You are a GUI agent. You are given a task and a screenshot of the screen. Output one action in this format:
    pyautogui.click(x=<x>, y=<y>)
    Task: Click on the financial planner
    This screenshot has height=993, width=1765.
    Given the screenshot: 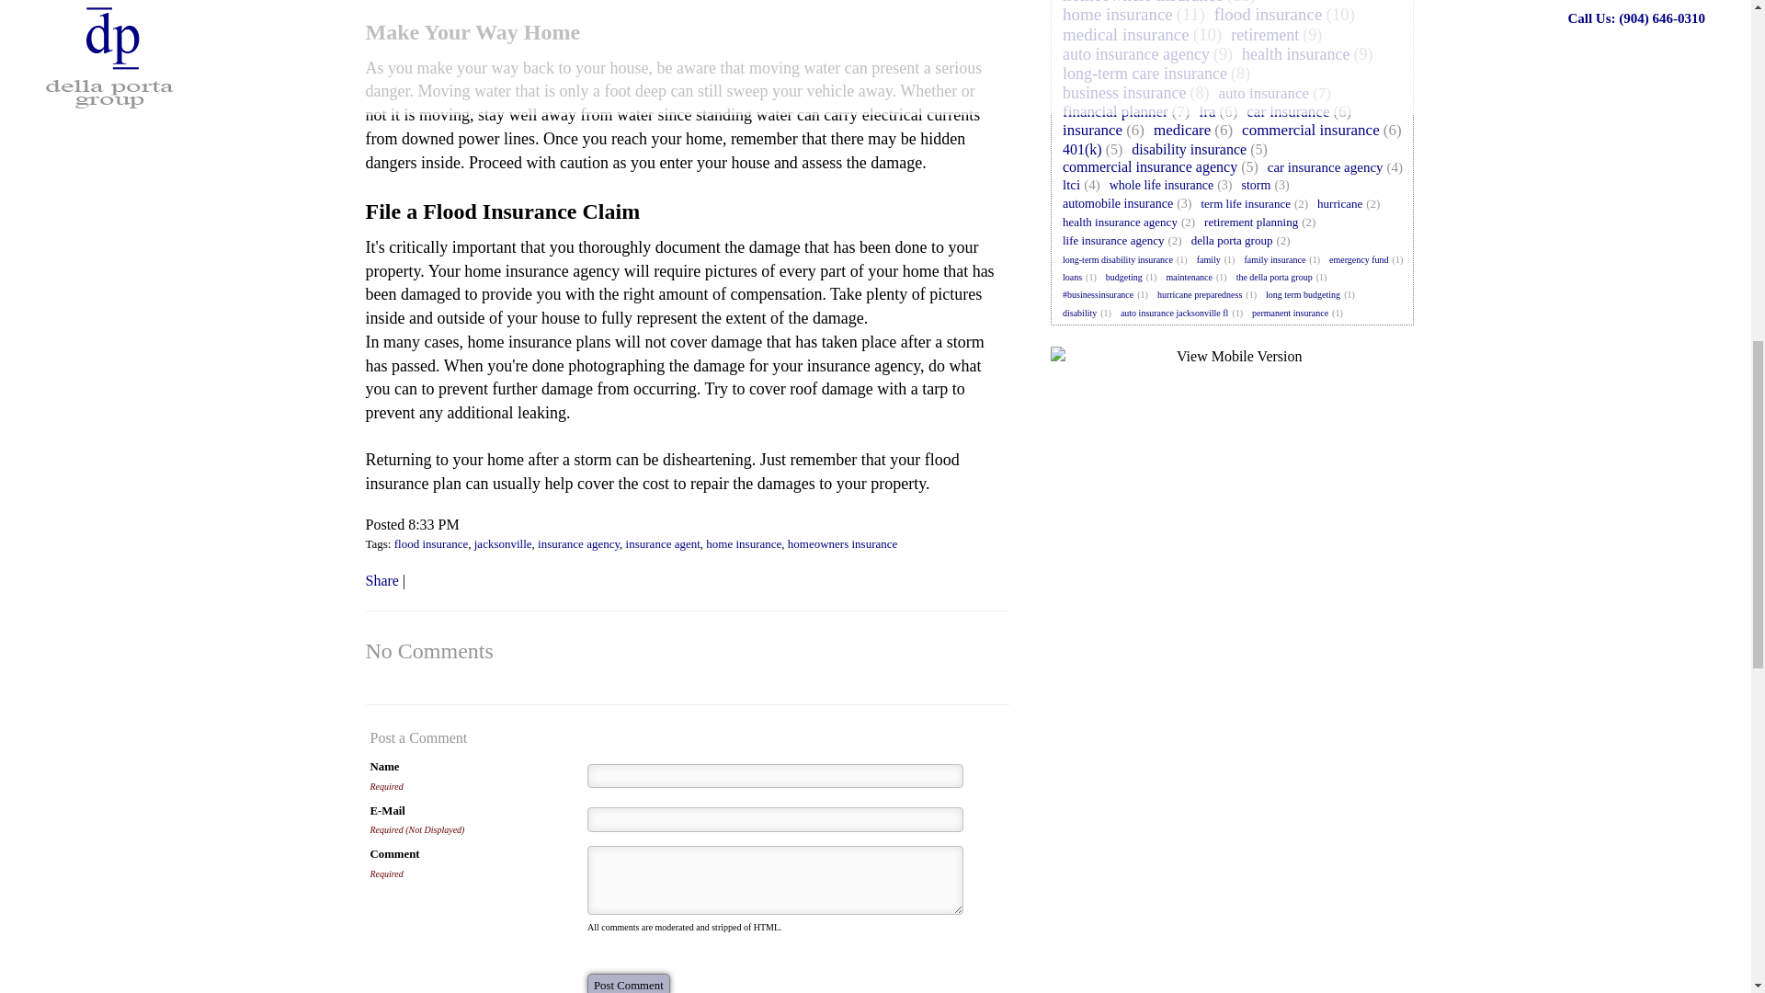 What is the action you would take?
    pyautogui.click(x=1115, y=111)
    